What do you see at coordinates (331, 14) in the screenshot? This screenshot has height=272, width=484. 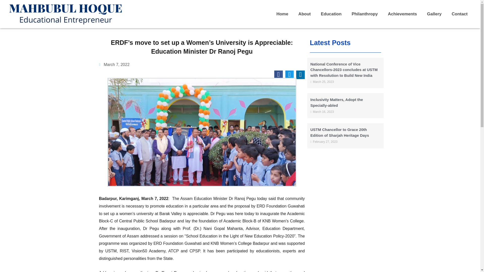 I see `Education` at bounding box center [331, 14].